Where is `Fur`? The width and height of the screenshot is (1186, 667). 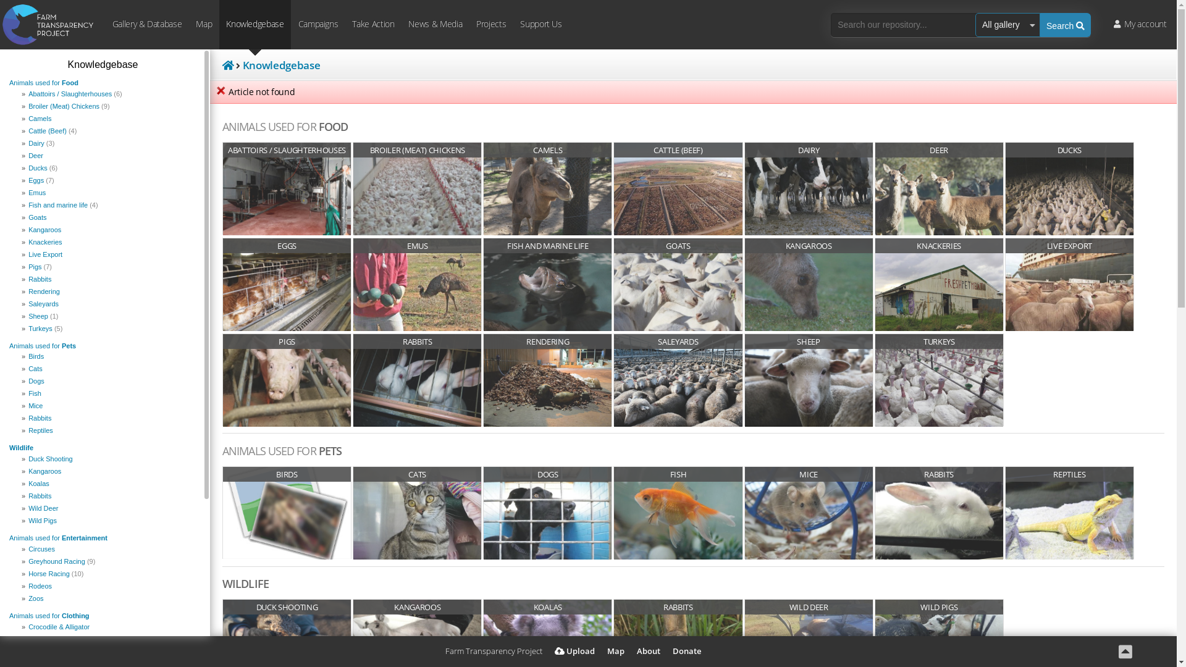 Fur is located at coordinates (110, 640).